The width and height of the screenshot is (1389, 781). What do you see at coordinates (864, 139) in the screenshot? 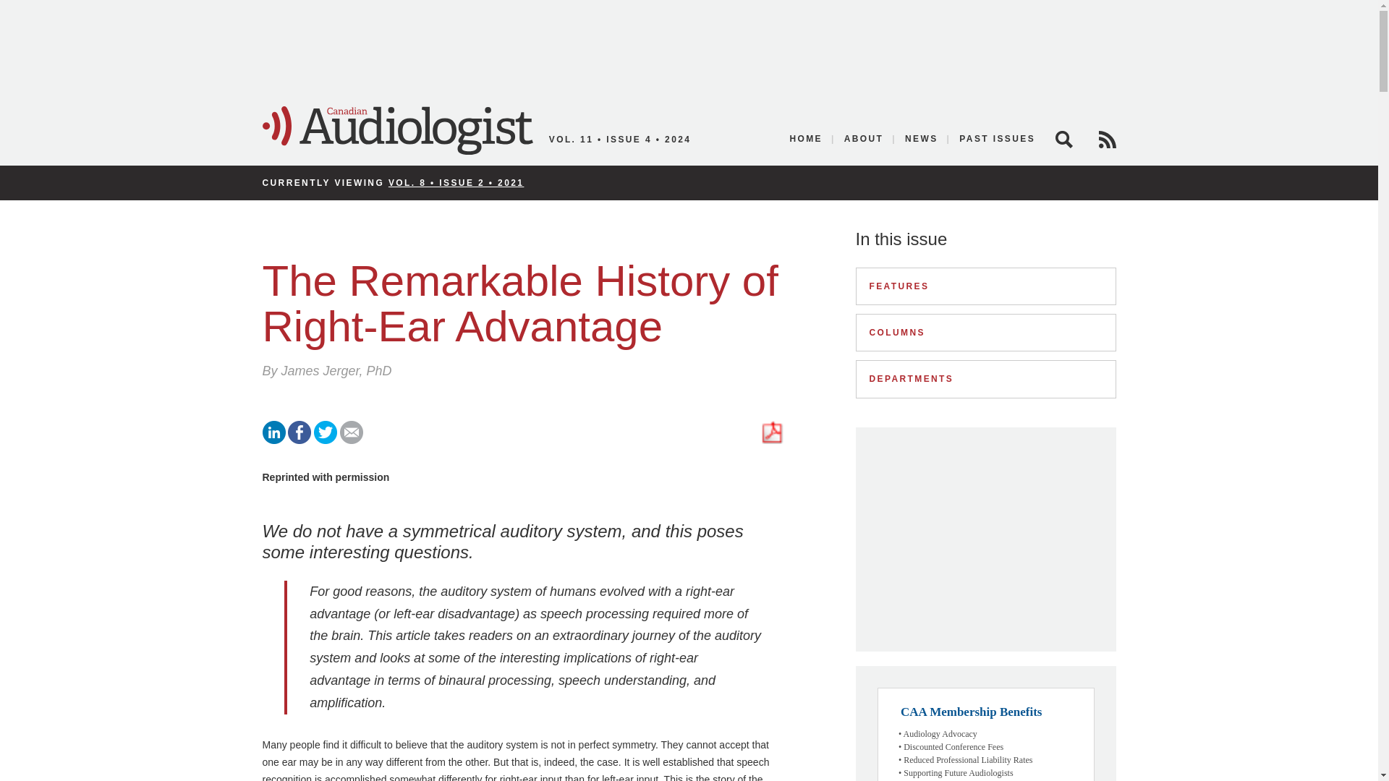
I see `ABOUT` at bounding box center [864, 139].